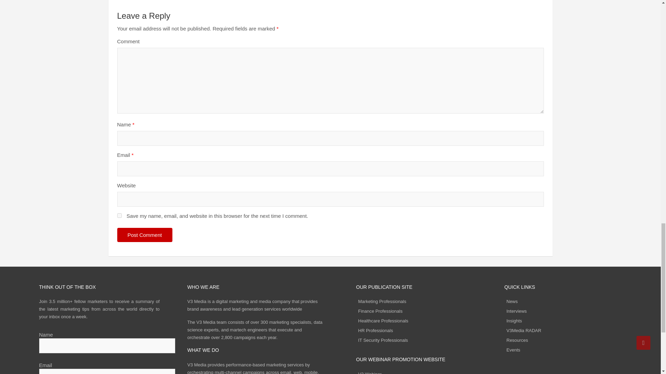 Image resolution: width=666 pixels, height=374 pixels. What do you see at coordinates (145, 235) in the screenshot?
I see `Post Comment` at bounding box center [145, 235].